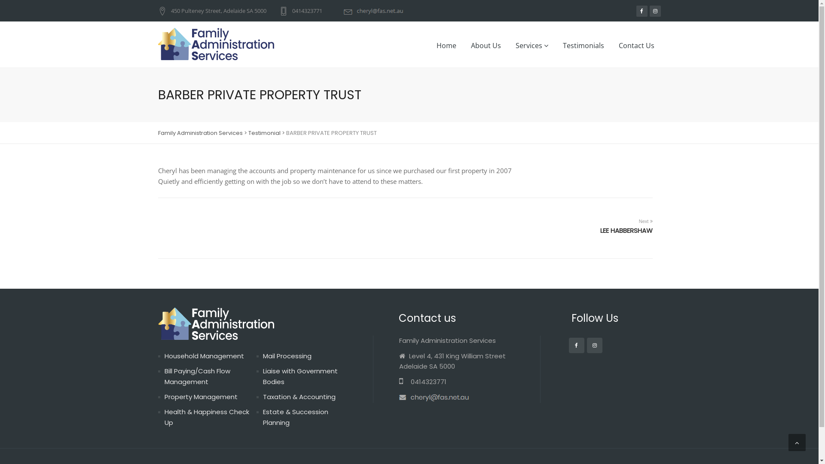 This screenshot has height=464, width=825. I want to click on Bill Paying/Cash Flow Management, so click(197, 376).